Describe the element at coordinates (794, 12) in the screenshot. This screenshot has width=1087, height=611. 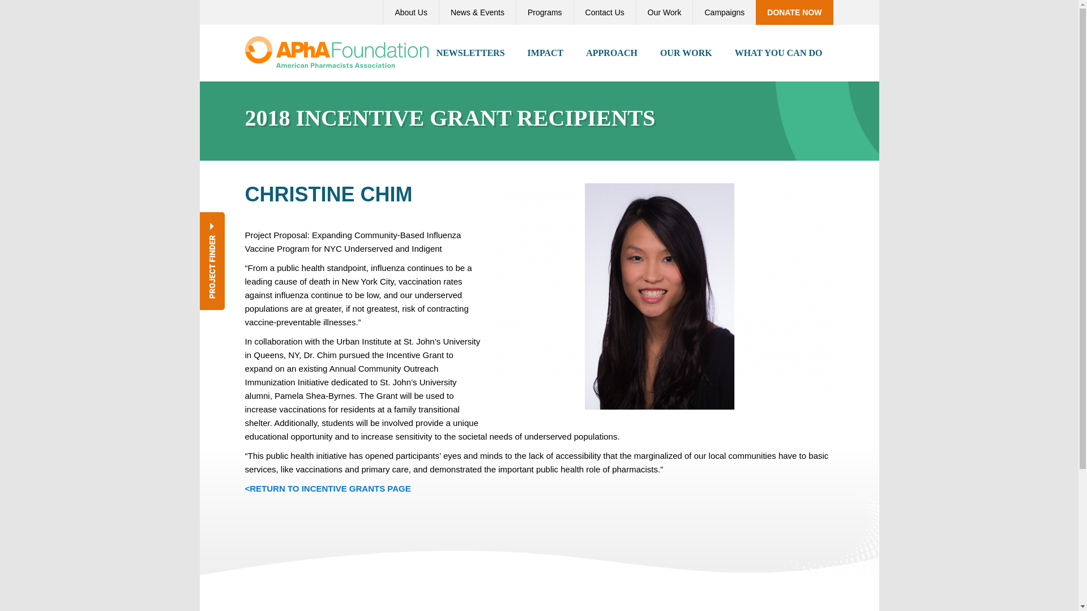
I see `DONATE NOW` at that location.